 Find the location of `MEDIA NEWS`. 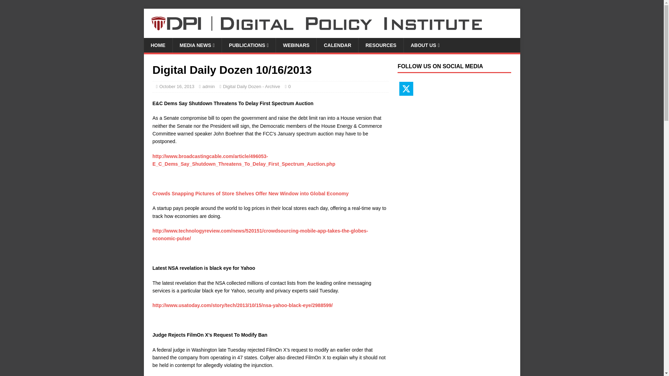

MEDIA NEWS is located at coordinates (197, 45).